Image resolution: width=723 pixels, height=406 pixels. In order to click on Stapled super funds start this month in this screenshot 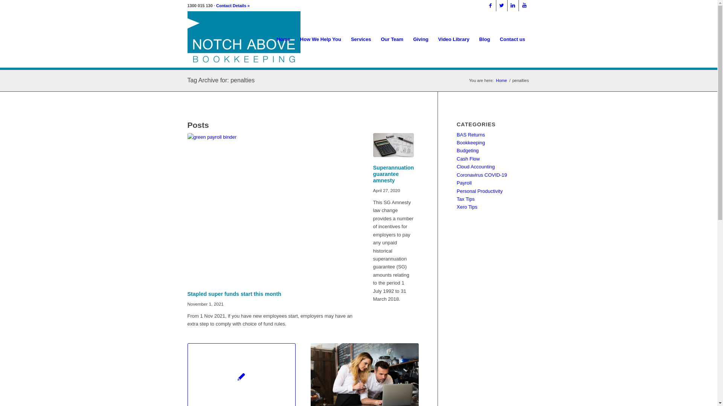, I will do `click(273, 208)`.